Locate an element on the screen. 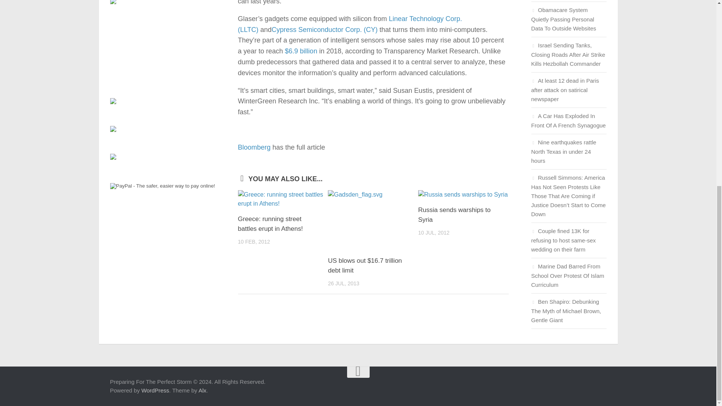 The height and width of the screenshot is (406, 722). Preparing for the Perfect Storm.com is located at coordinates (112, 3).